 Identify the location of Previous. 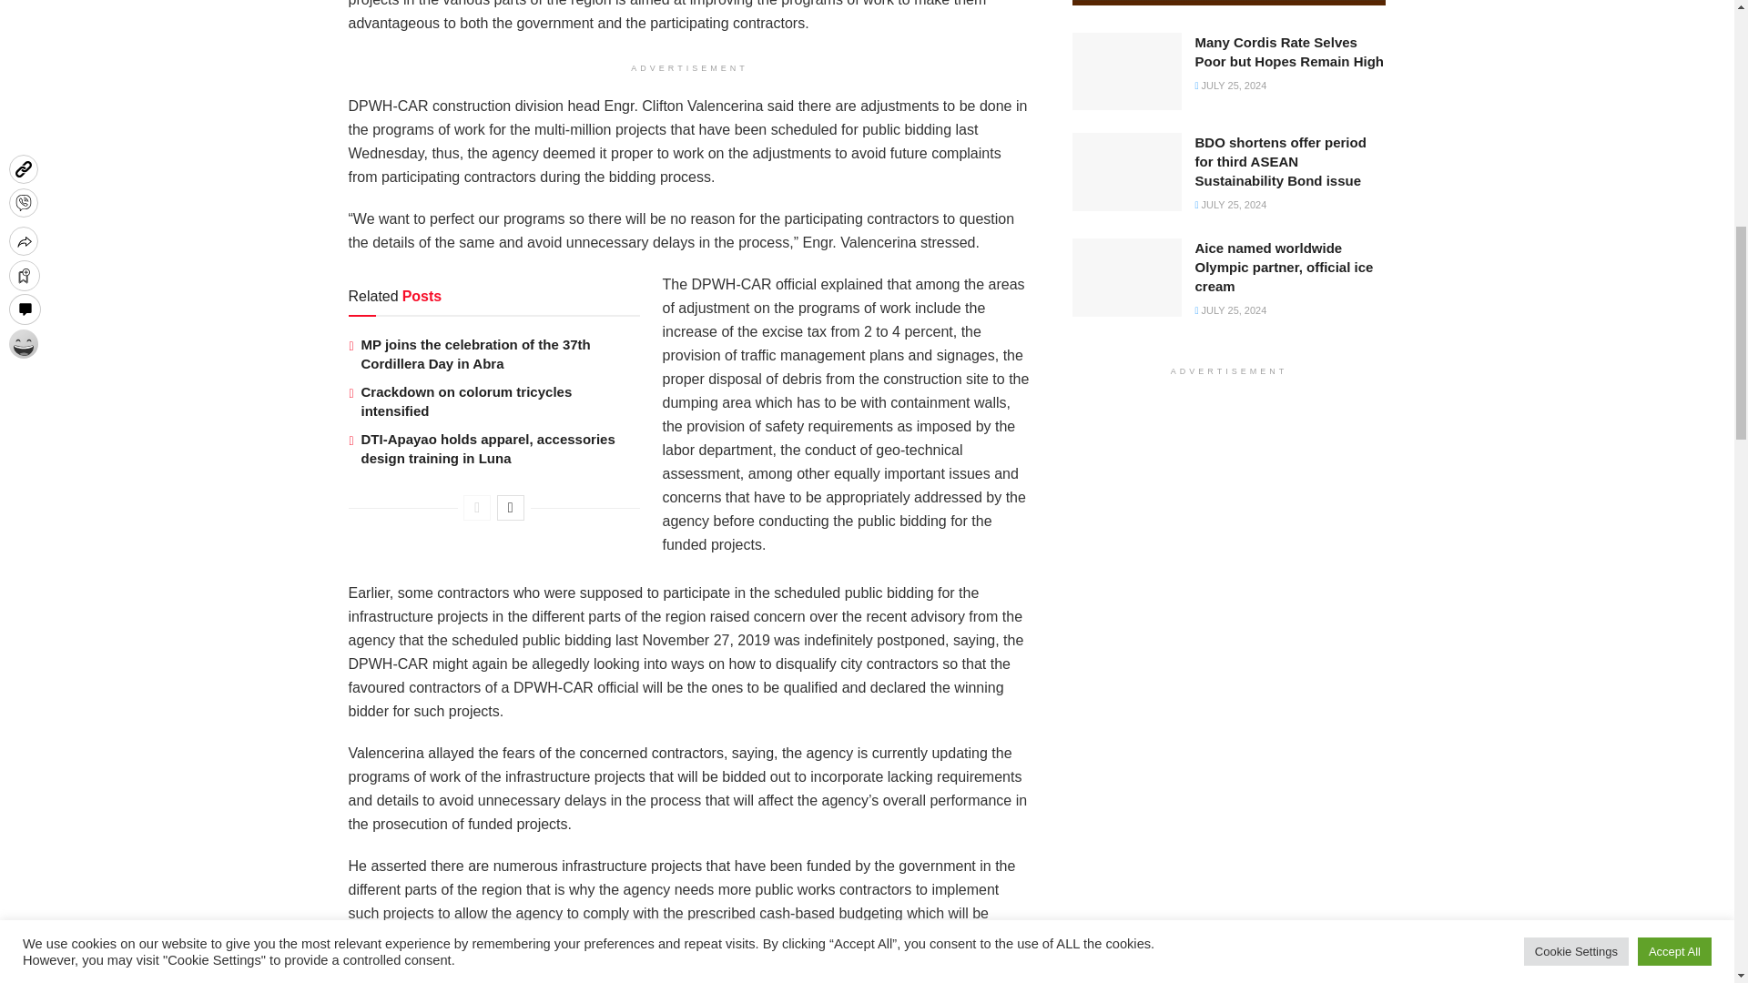
(477, 508).